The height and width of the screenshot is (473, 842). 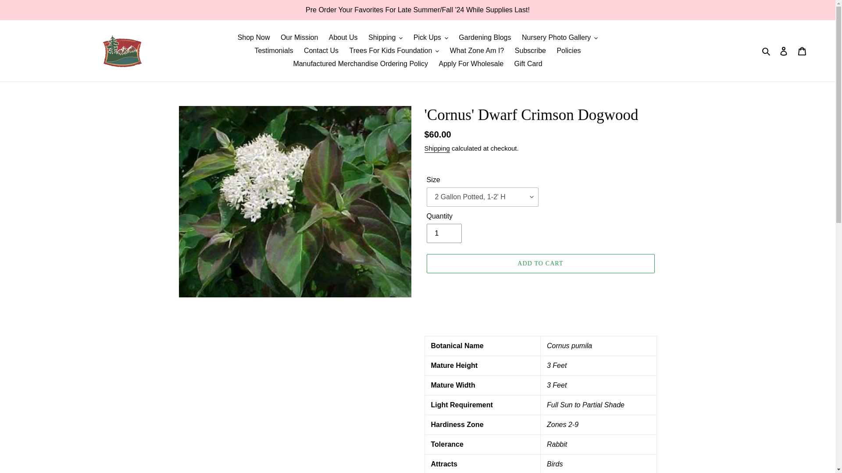 I want to click on Gift Card, so click(x=528, y=64).